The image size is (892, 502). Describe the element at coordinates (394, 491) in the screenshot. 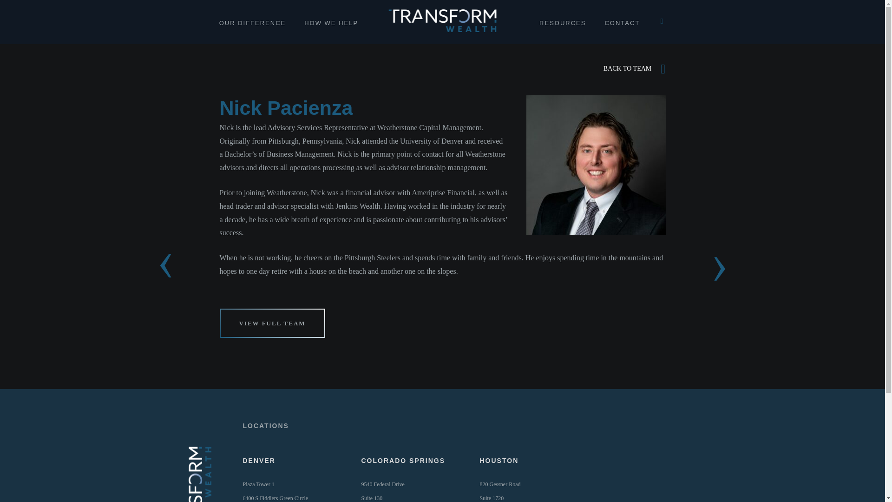

I see `HOW WE HELP` at that location.